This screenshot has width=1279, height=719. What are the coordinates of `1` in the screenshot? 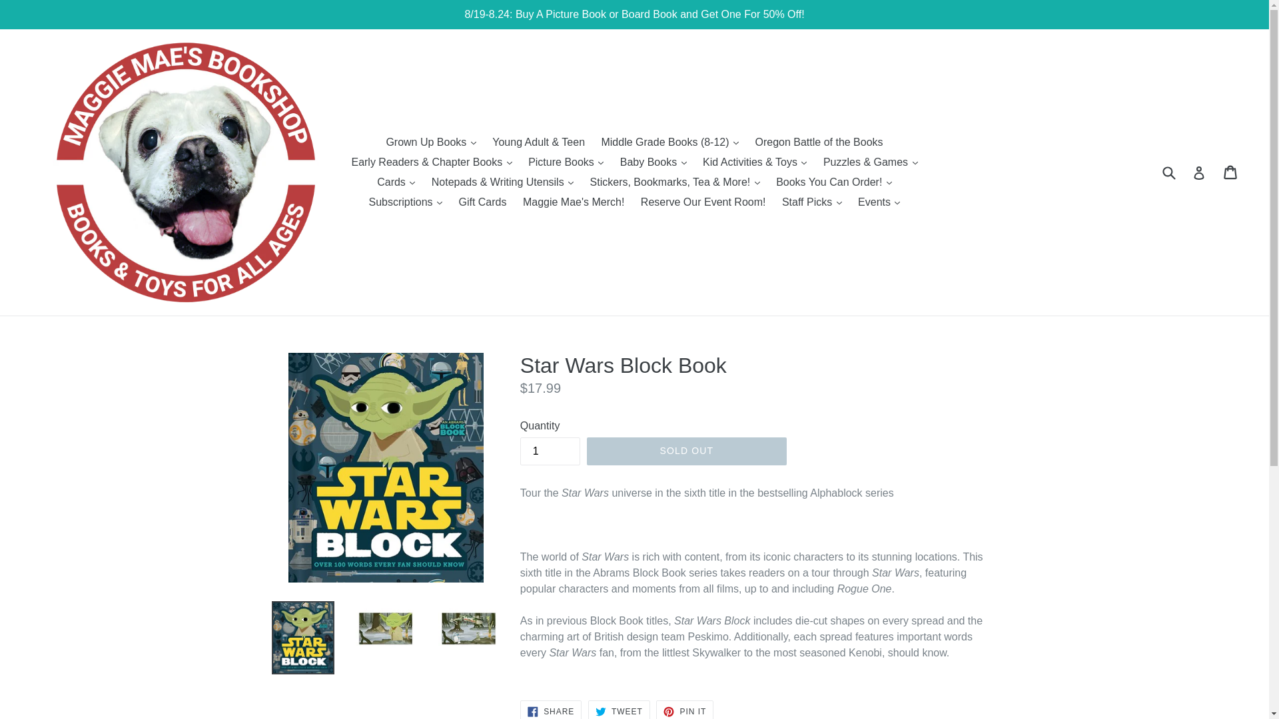 It's located at (550, 450).